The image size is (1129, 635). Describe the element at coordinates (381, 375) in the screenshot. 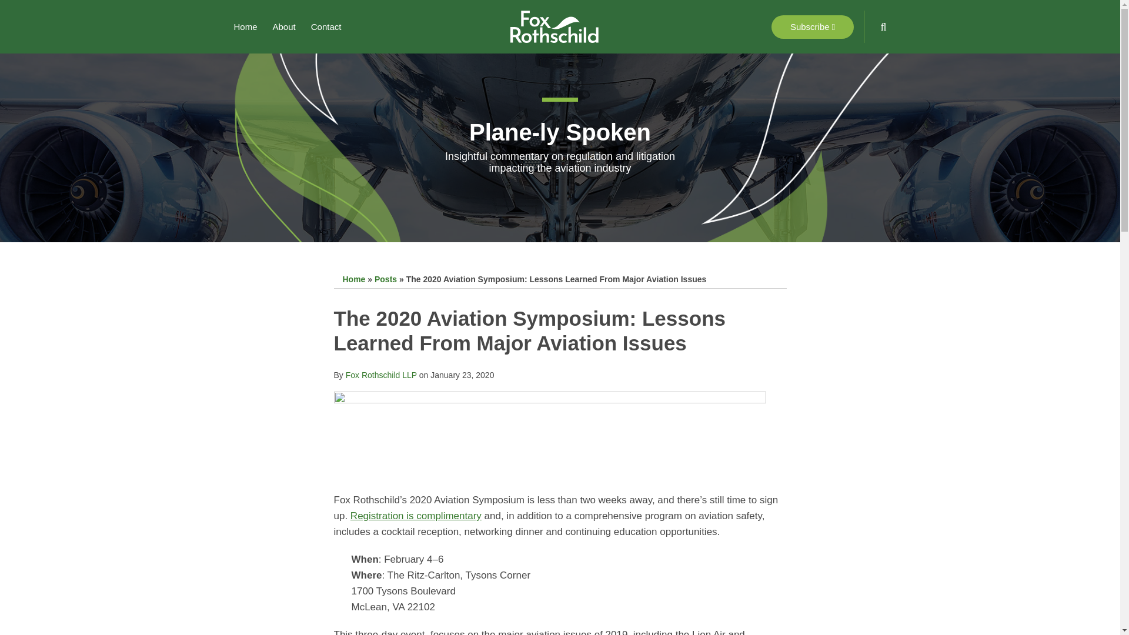

I see `Fox Rothschild LLP` at that location.